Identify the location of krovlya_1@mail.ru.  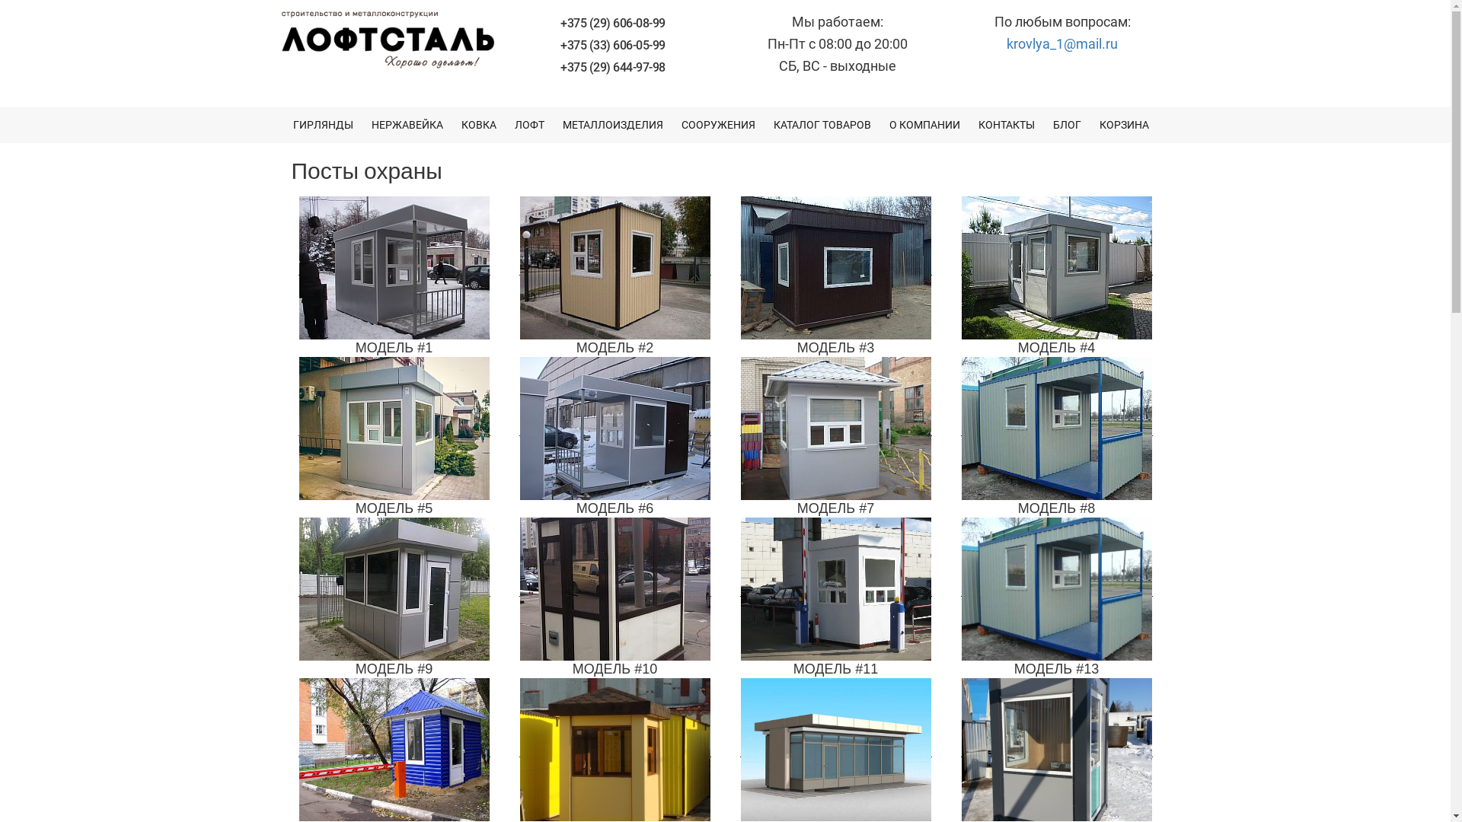
(1062, 44).